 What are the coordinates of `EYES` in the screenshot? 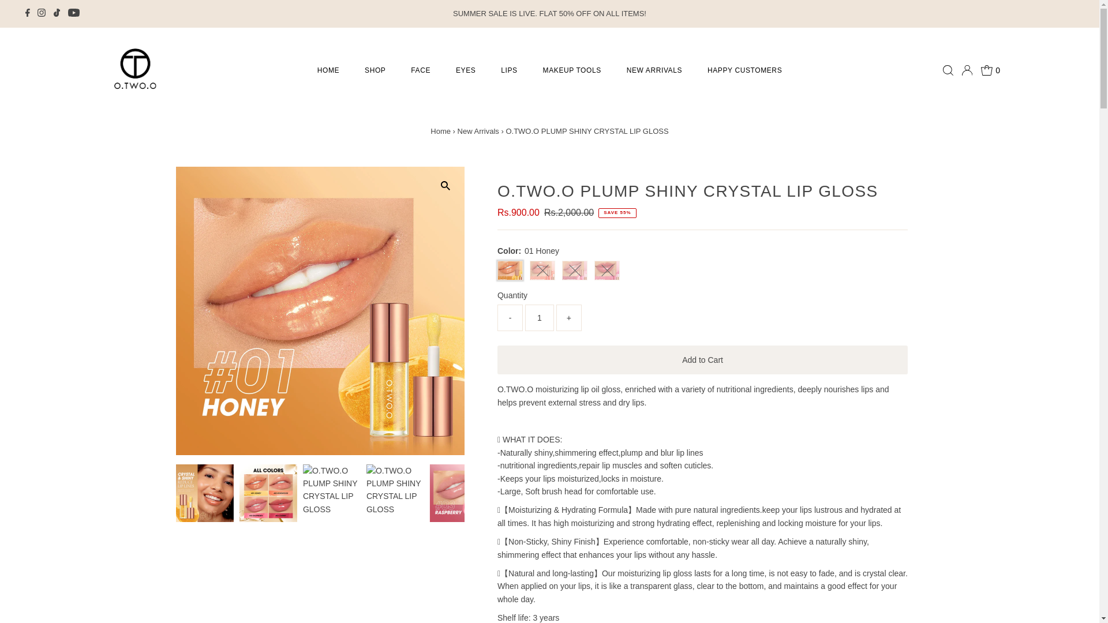 It's located at (465, 70).